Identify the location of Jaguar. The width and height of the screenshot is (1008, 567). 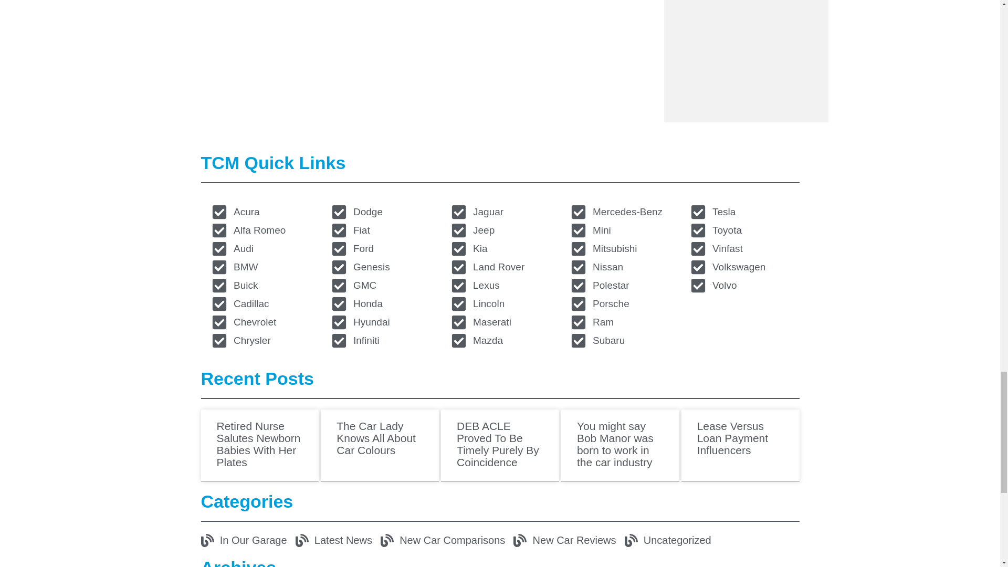
(500, 212).